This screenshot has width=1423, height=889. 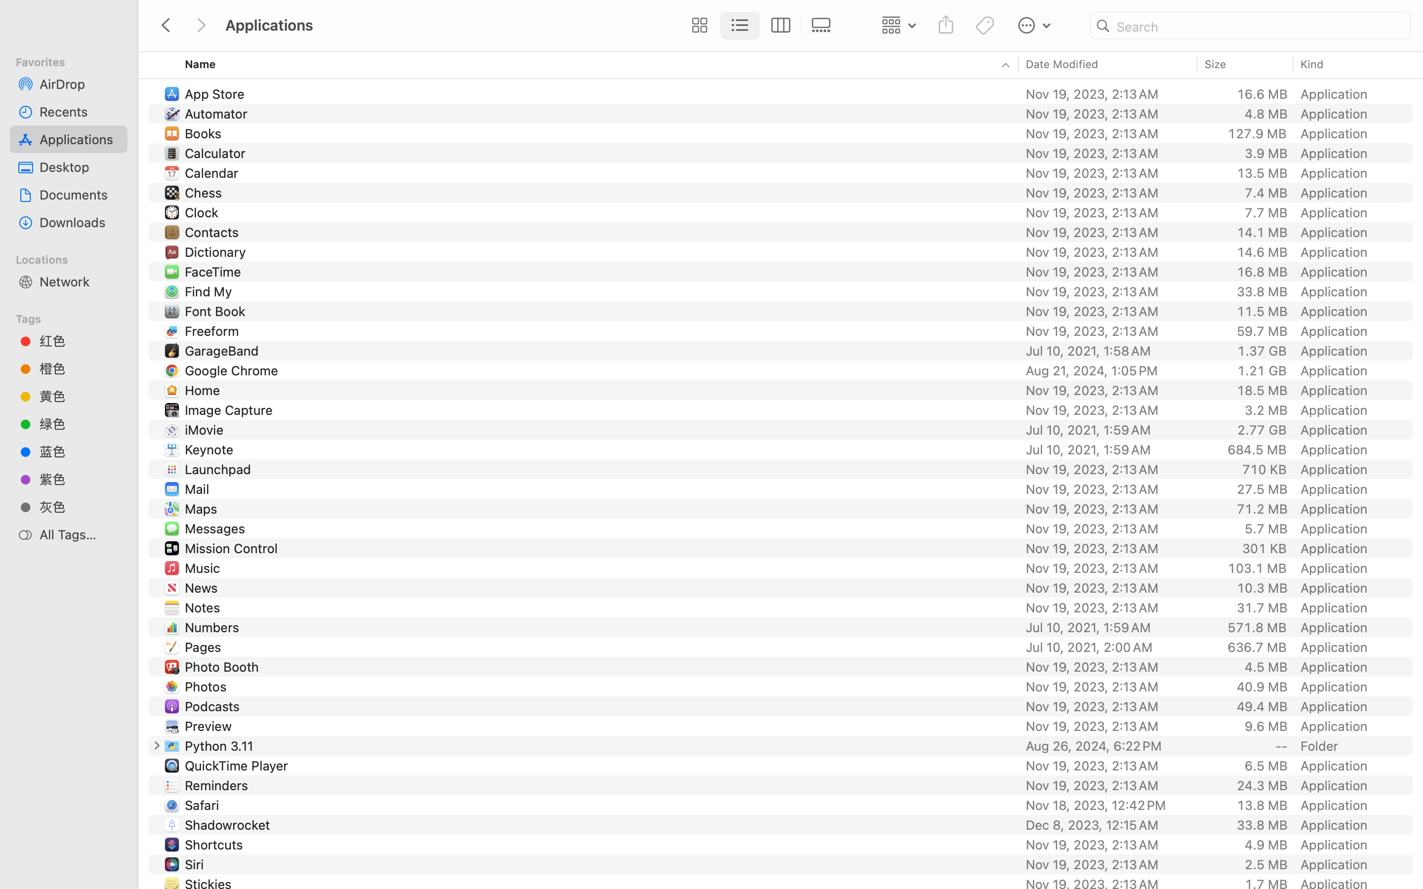 I want to click on Notes, so click(x=205, y=607).